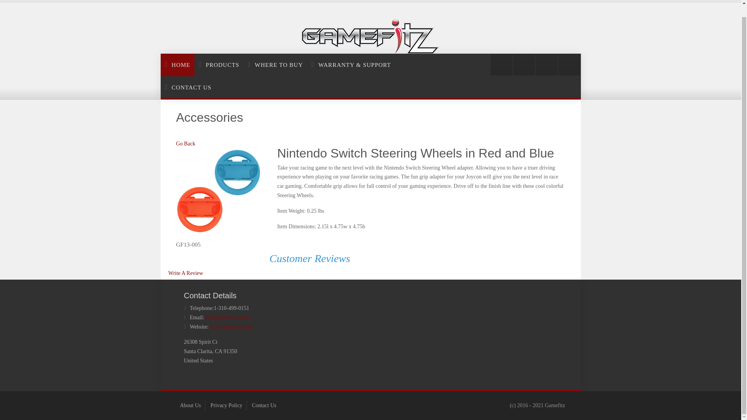  I want to click on Facebook, so click(546, 65).